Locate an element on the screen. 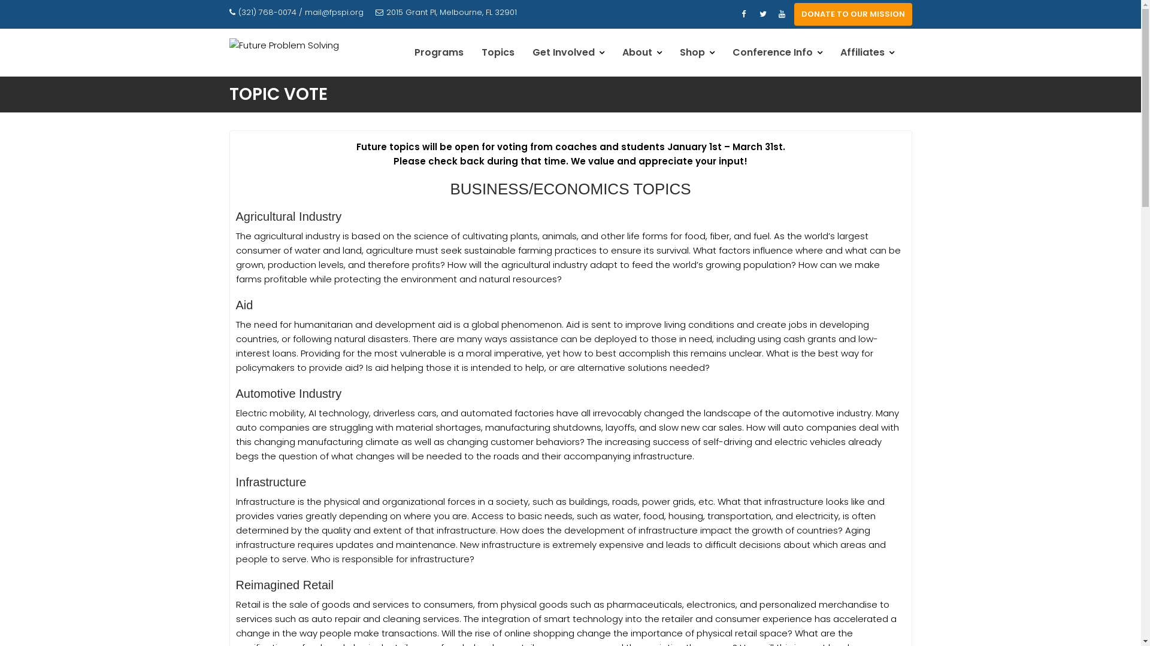 The height and width of the screenshot is (646, 1150). Youtube is located at coordinates (782, 14).